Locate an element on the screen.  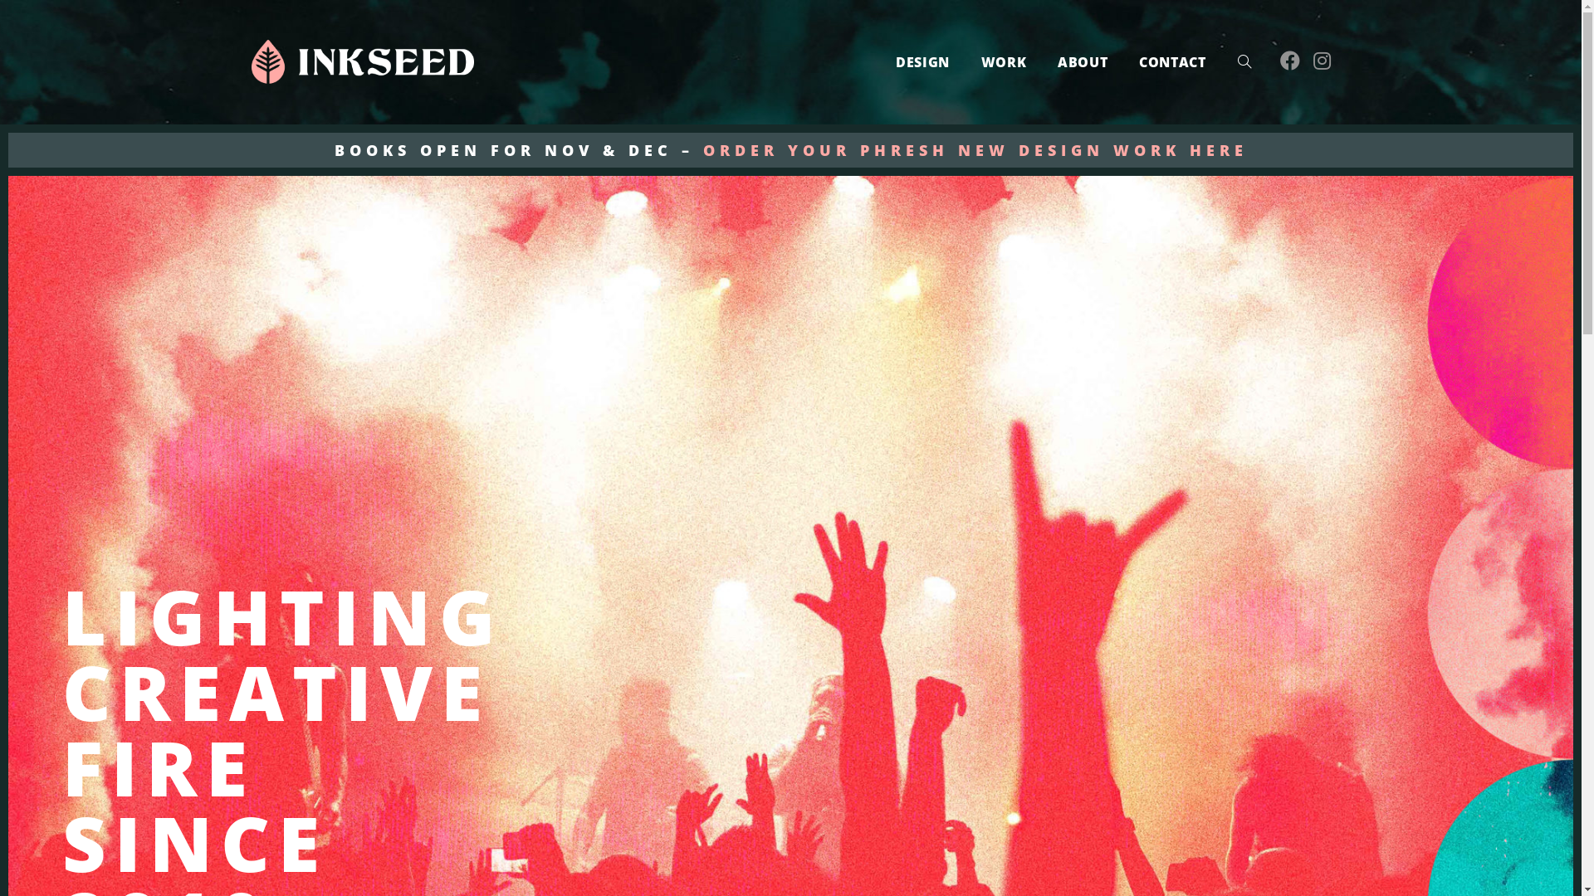
WORK is located at coordinates (1004, 62).